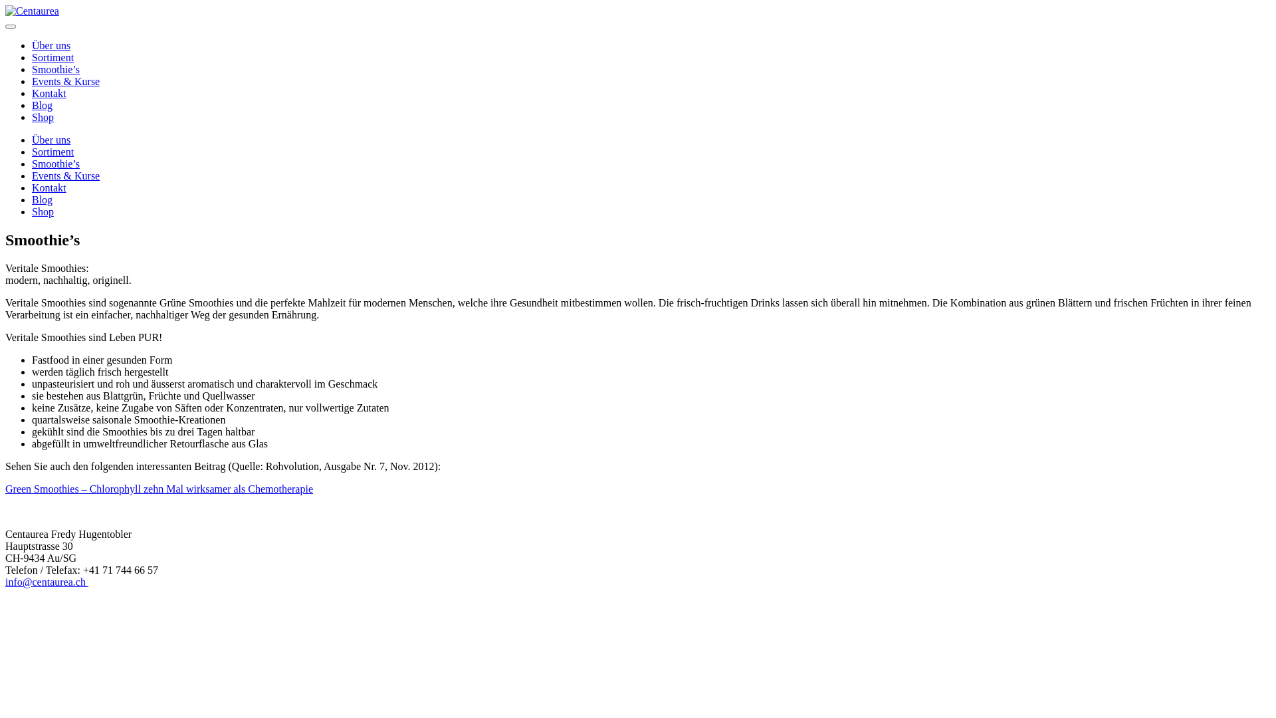 This screenshot has height=718, width=1276. What do you see at coordinates (53, 57) in the screenshot?
I see `Sortiment` at bounding box center [53, 57].